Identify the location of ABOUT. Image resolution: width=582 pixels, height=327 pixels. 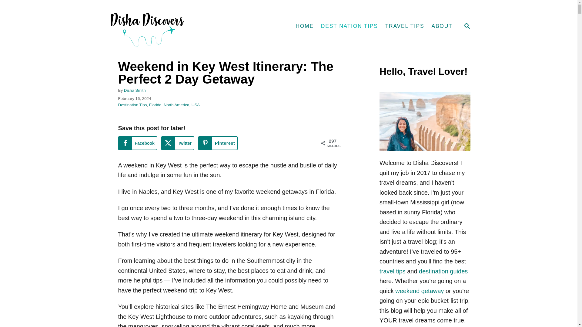
(442, 26).